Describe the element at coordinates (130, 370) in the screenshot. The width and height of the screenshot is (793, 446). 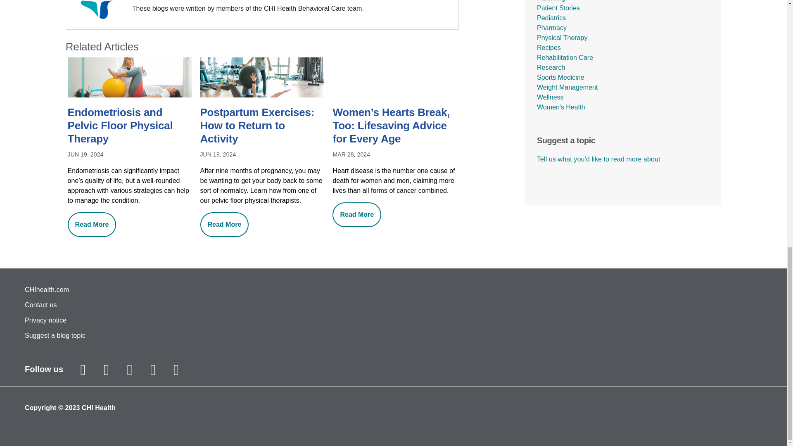
I see `CHI Health Twitter page` at that location.